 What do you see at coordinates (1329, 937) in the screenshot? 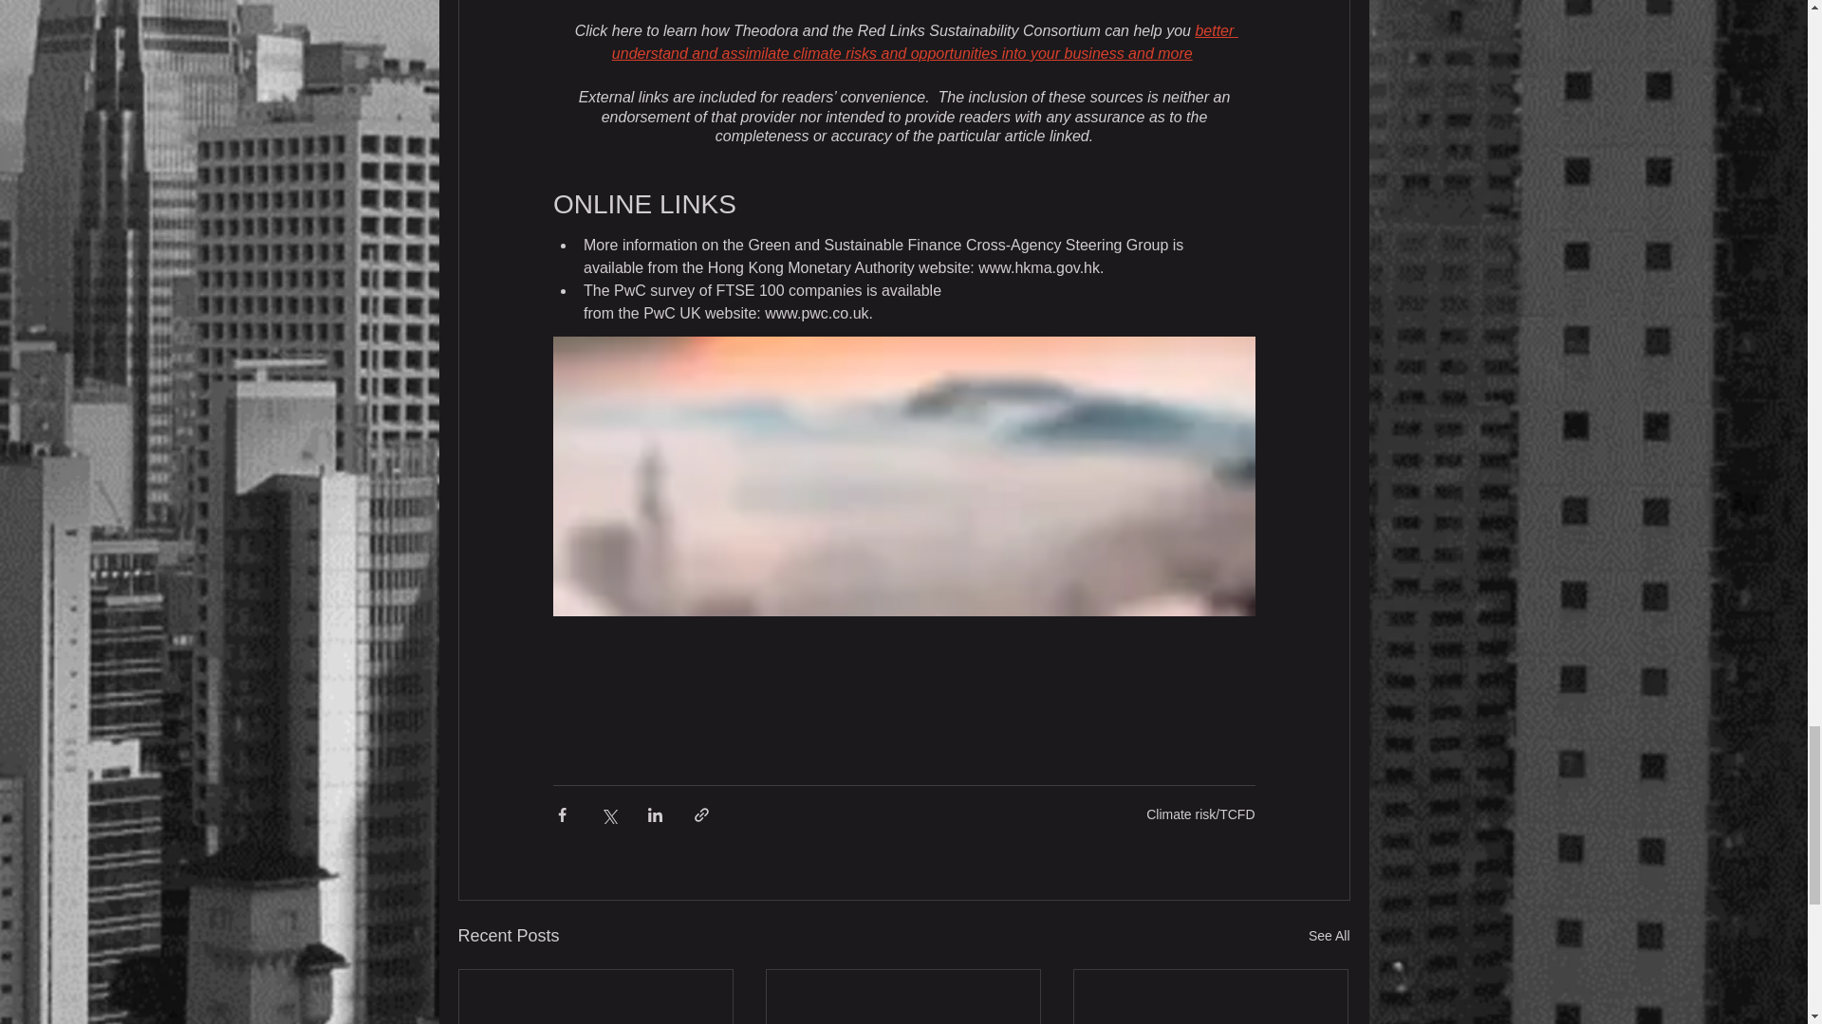
I see `See All` at bounding box center [1329, 937].